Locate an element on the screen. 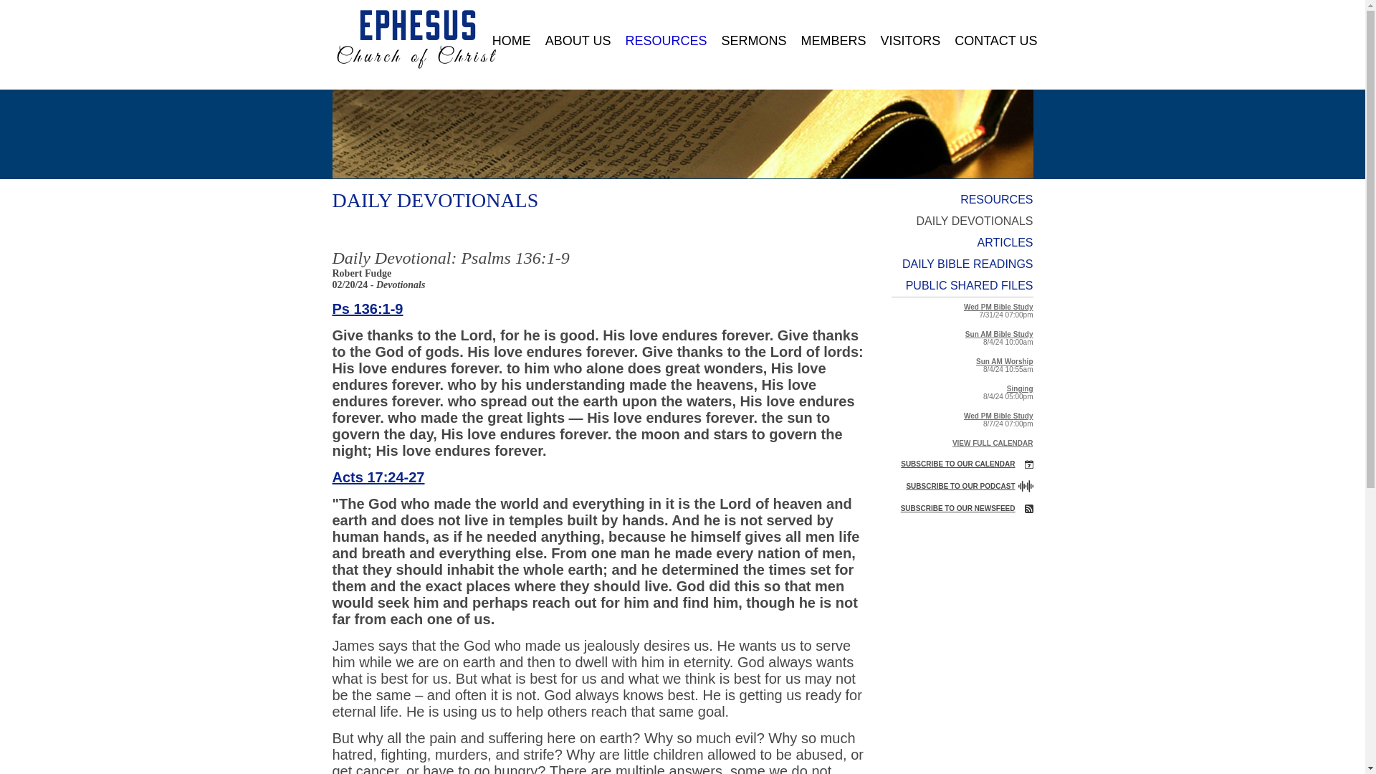  ABOUT US is located at coordinates (578, 40).